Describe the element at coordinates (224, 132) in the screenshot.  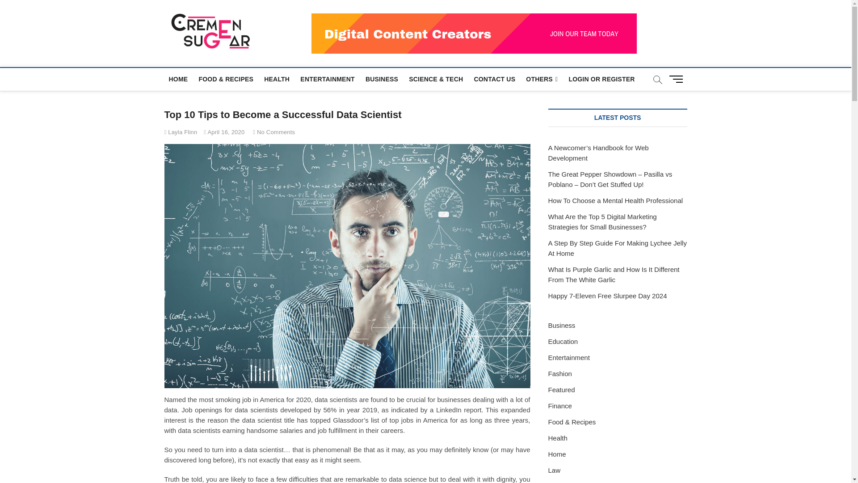
I see `April 16, 2020` at that location.